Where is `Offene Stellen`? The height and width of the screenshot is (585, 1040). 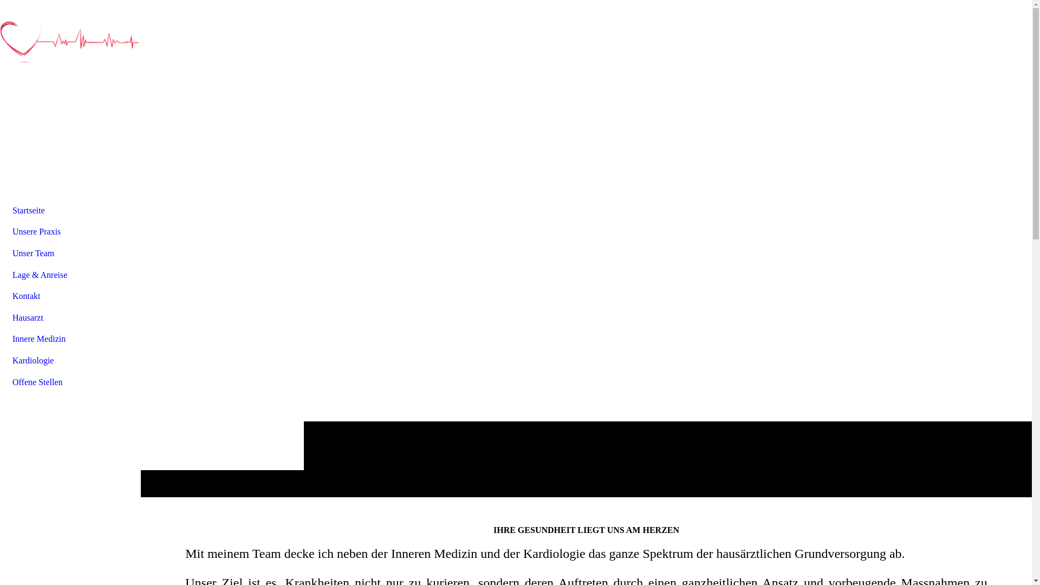
Offene Stellen is located at coordinates (70, 382).